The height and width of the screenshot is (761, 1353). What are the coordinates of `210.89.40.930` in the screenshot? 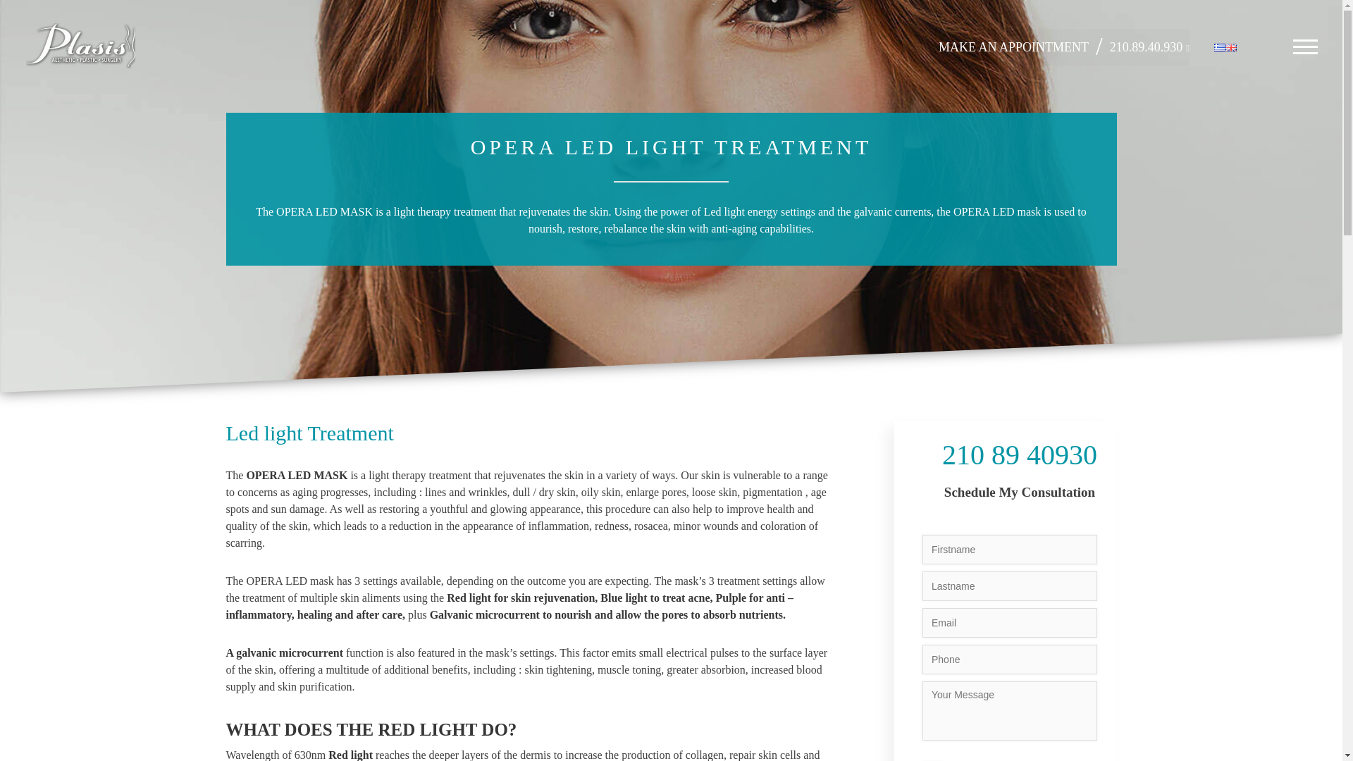 It's located at (1146, 48).